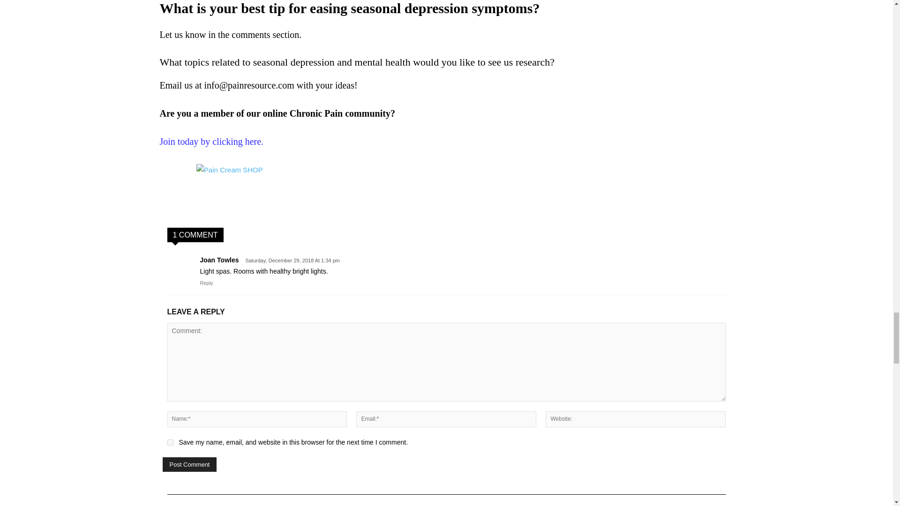  Describe the element at coordinates (189, 464) in the screenshot. I see `Post Comment` at that location.